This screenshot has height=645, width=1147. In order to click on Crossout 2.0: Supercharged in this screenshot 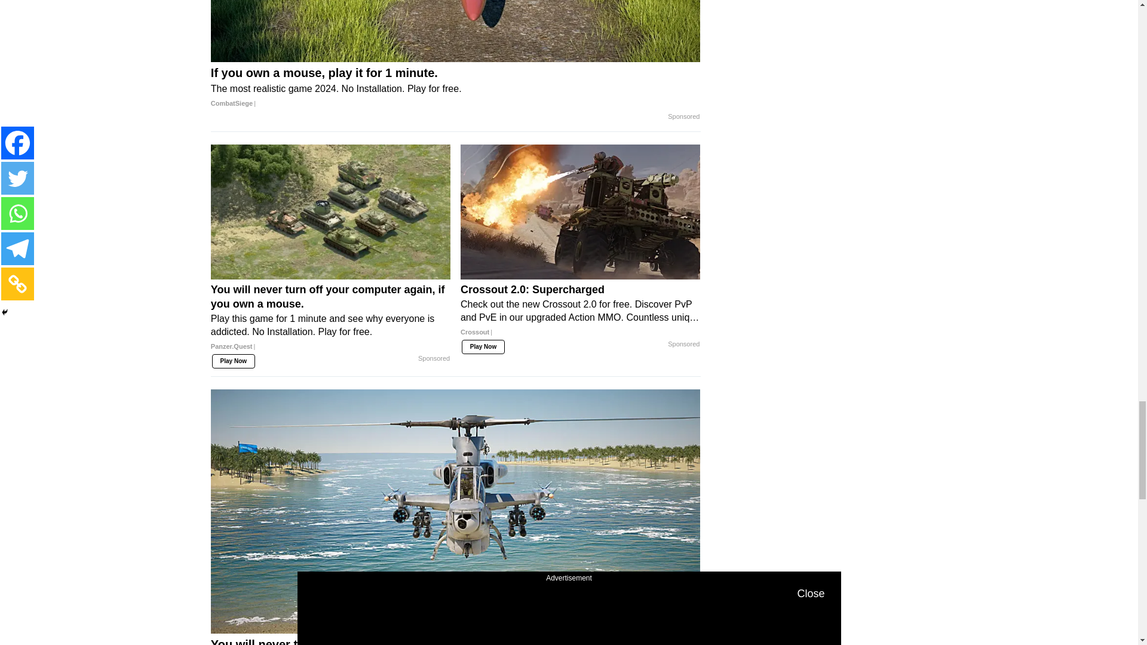, I will do `click(580, 315)`.